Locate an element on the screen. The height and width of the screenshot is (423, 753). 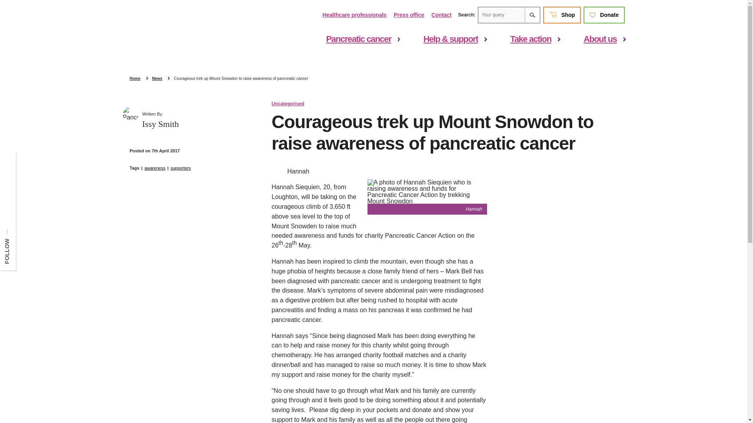
Pancreatic cancer is located at coordinates (358, 39).